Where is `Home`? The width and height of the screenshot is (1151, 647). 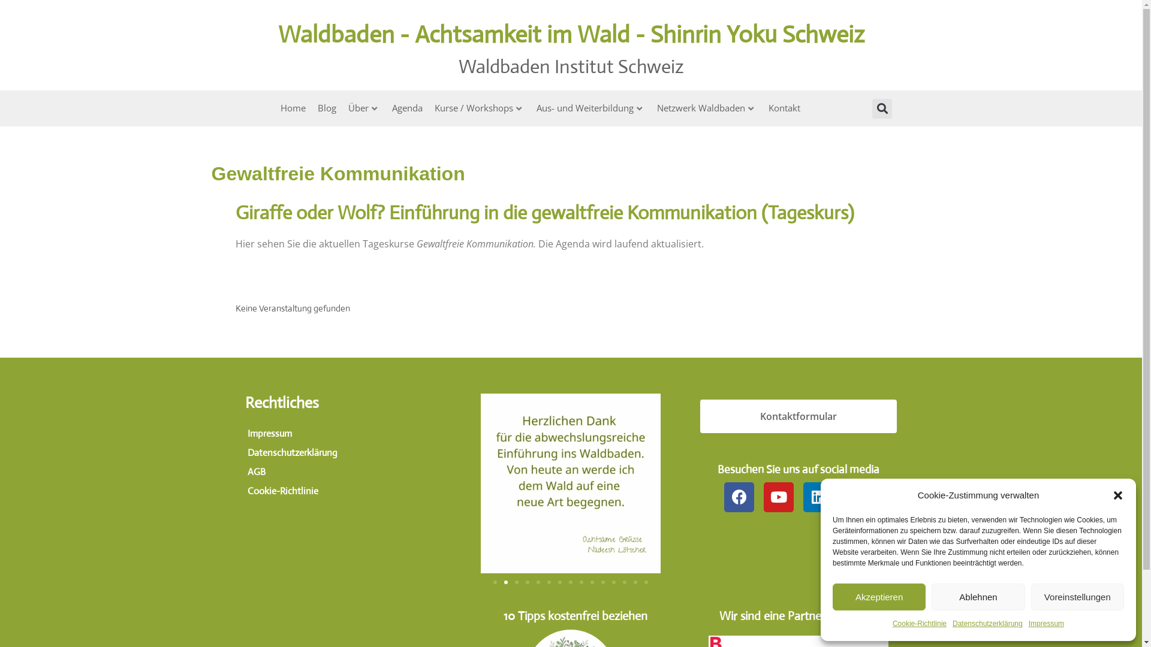 Home is located at coordinates (293, 108).